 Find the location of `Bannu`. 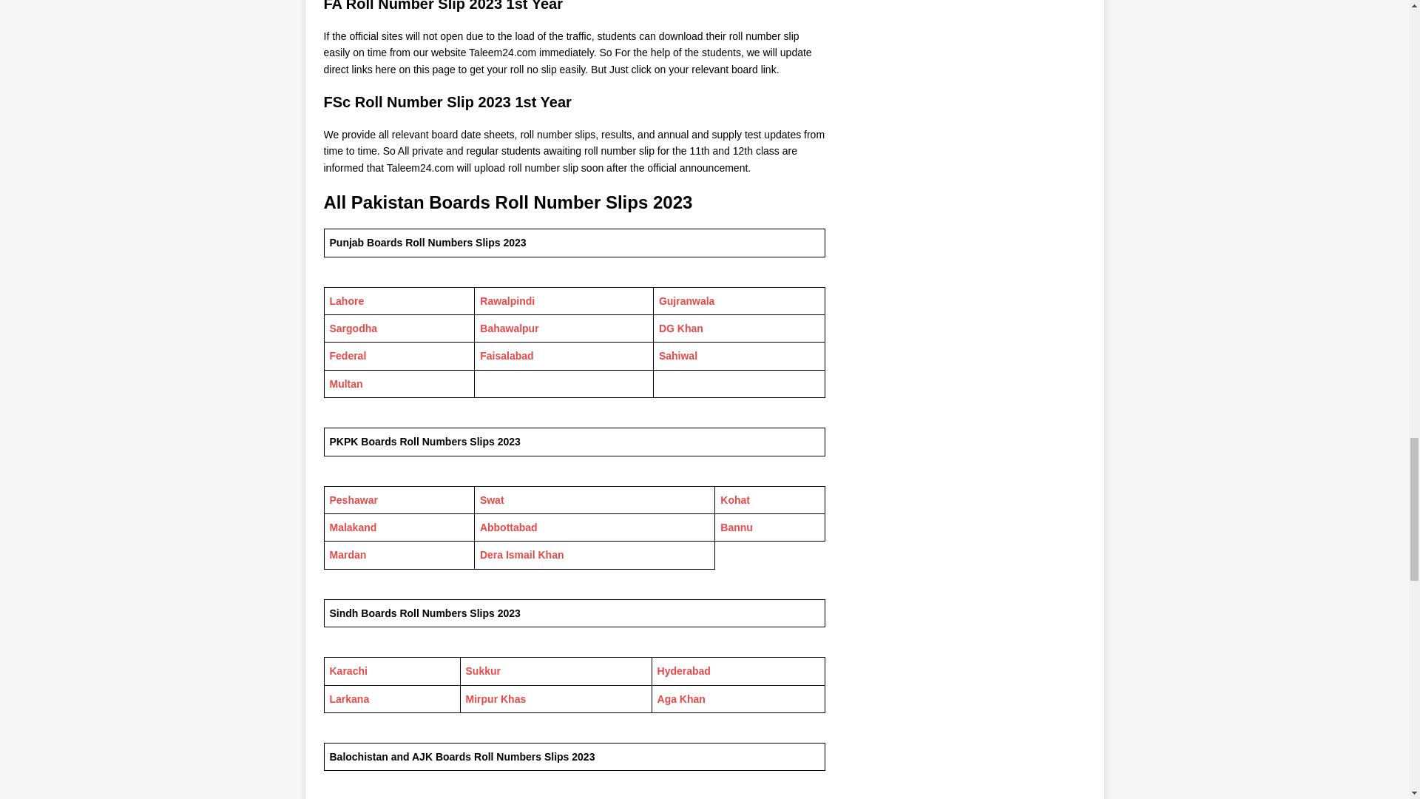

Bannu is located at coordinates (736, 527).